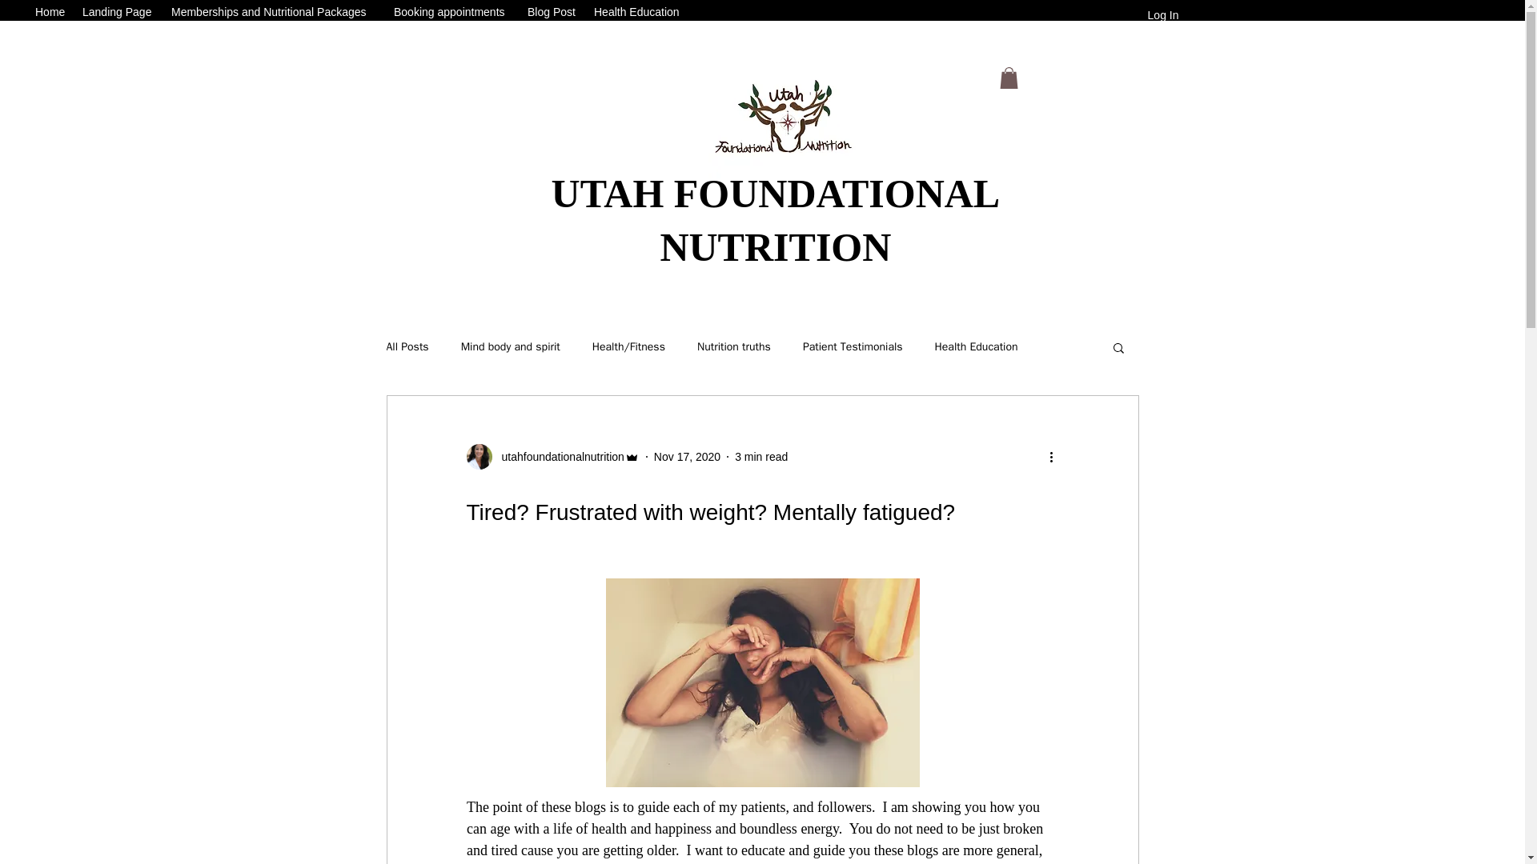  What do you see at coordinates (511, 347) in the screenshot?
I see `Mind body and spirit` at bounding box center [511, 347].